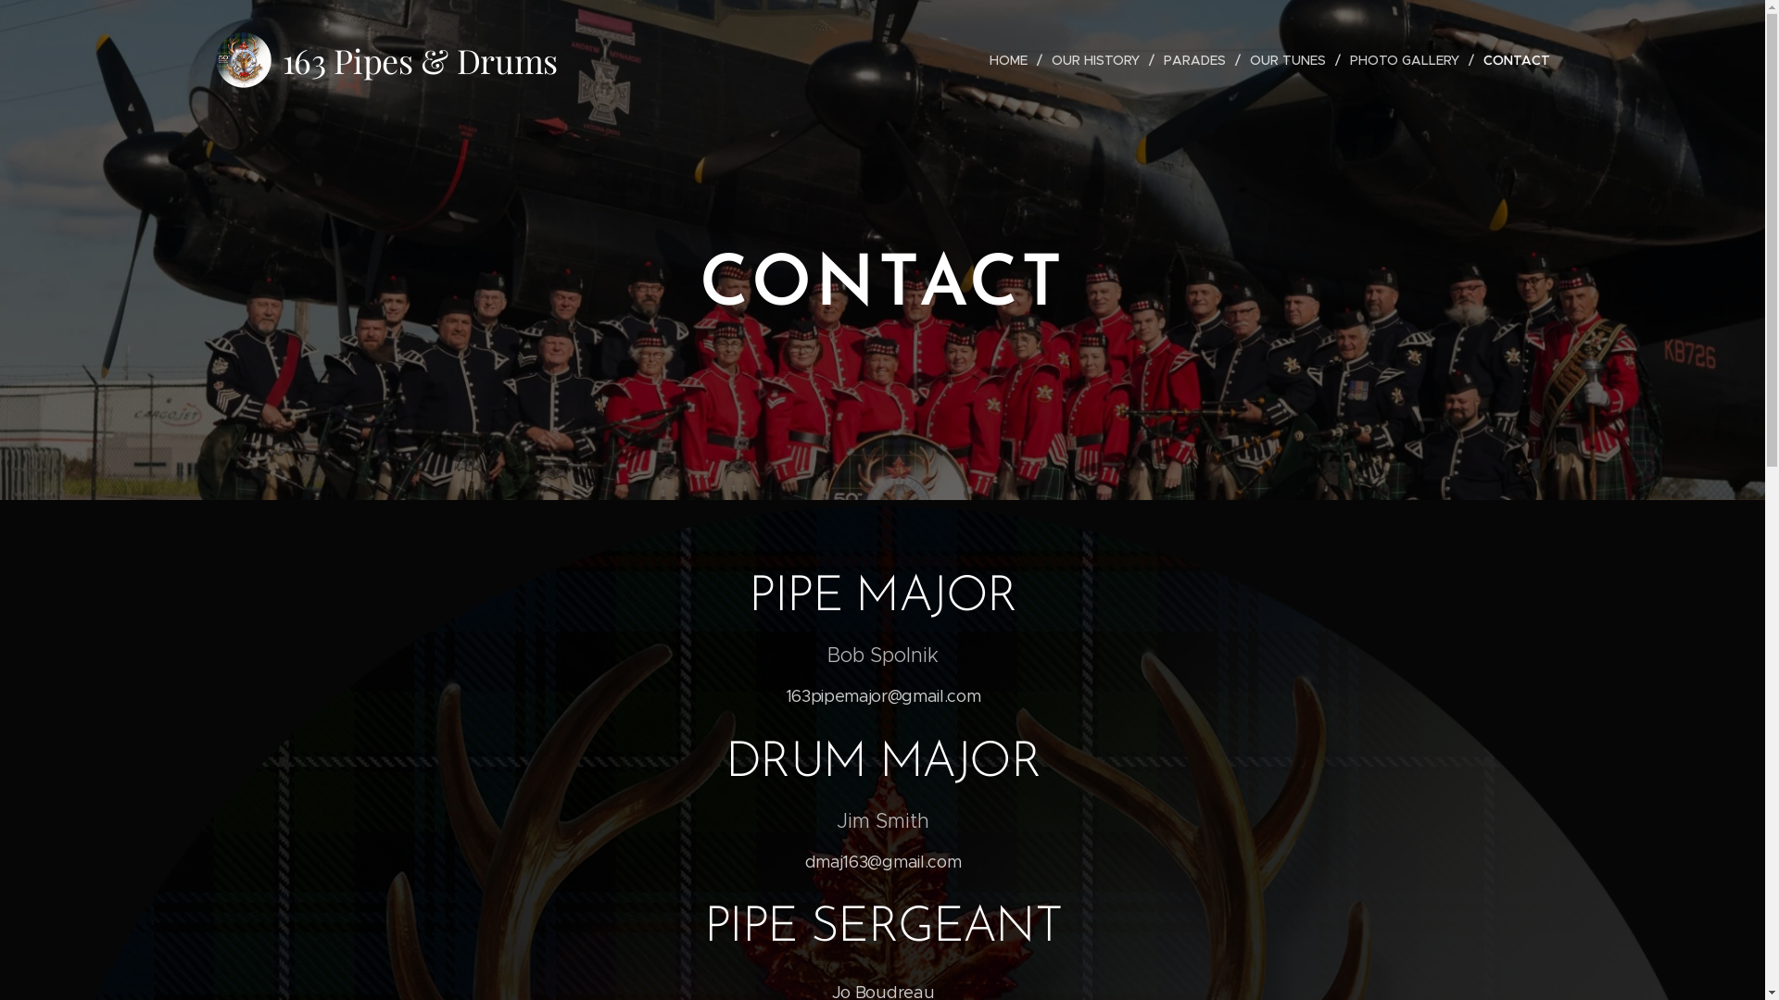  Describe the element at coordinates (389, 60) in the screenshot. I see `163 Pipes & Drums` at that location.